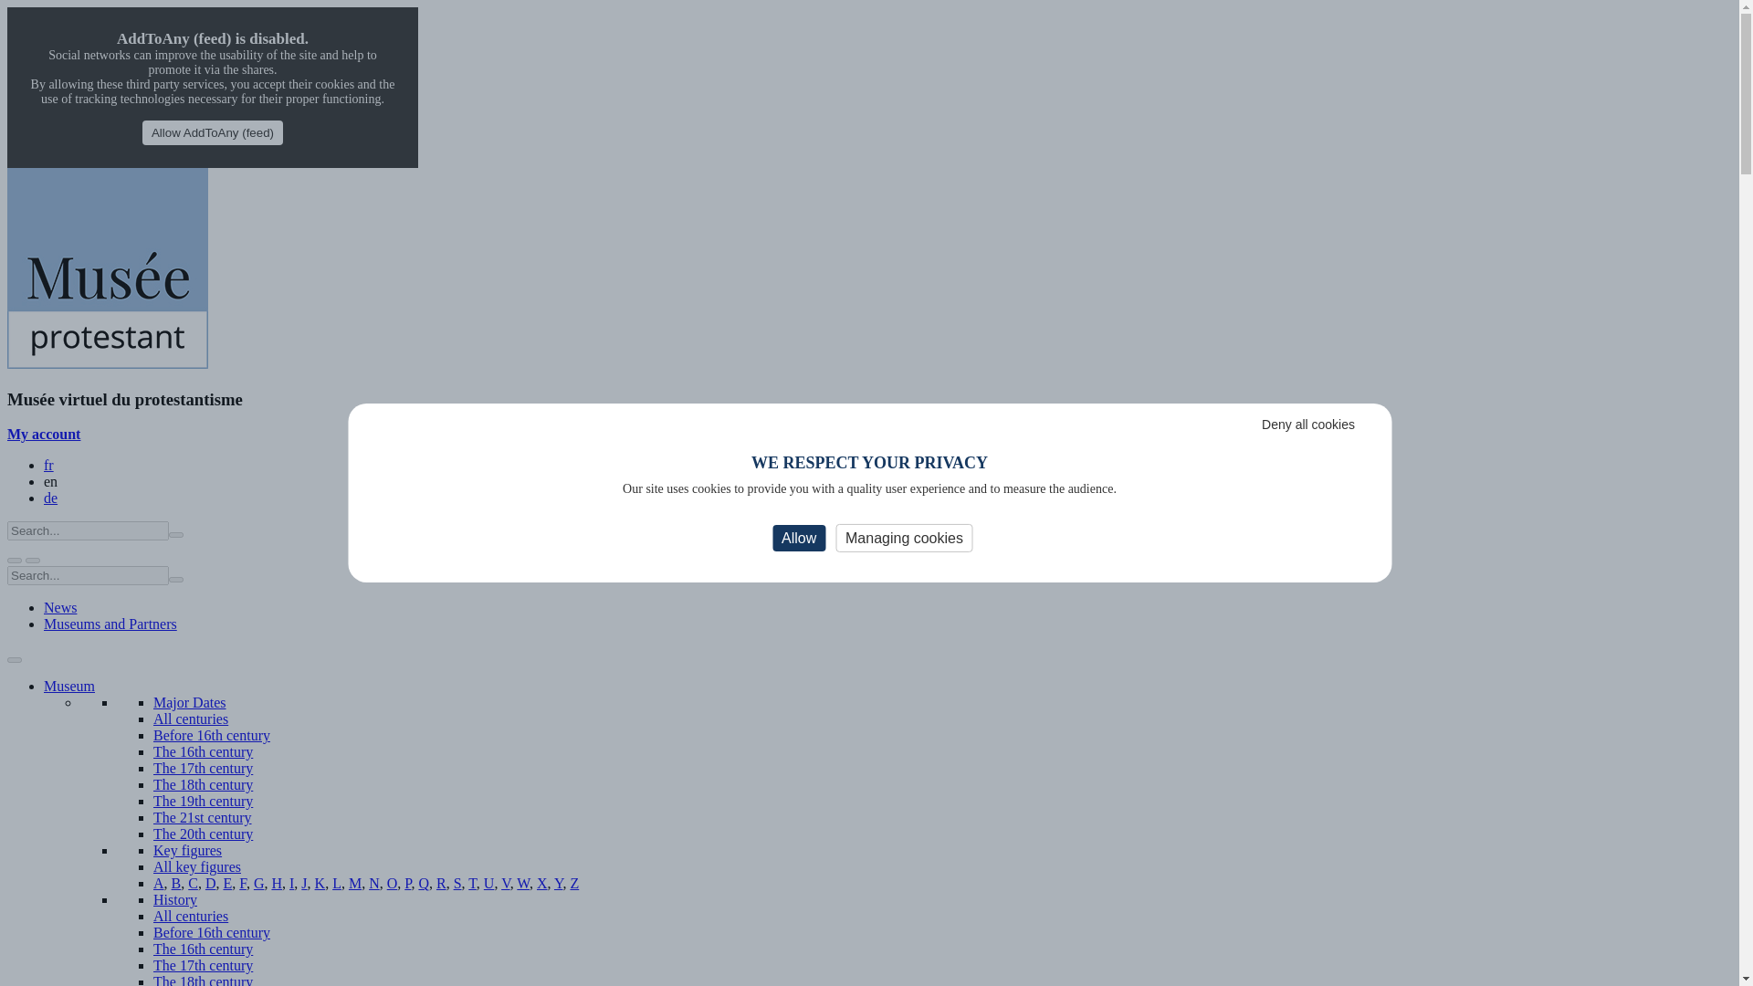  I want to click on Major Dates, so click(190, 702).